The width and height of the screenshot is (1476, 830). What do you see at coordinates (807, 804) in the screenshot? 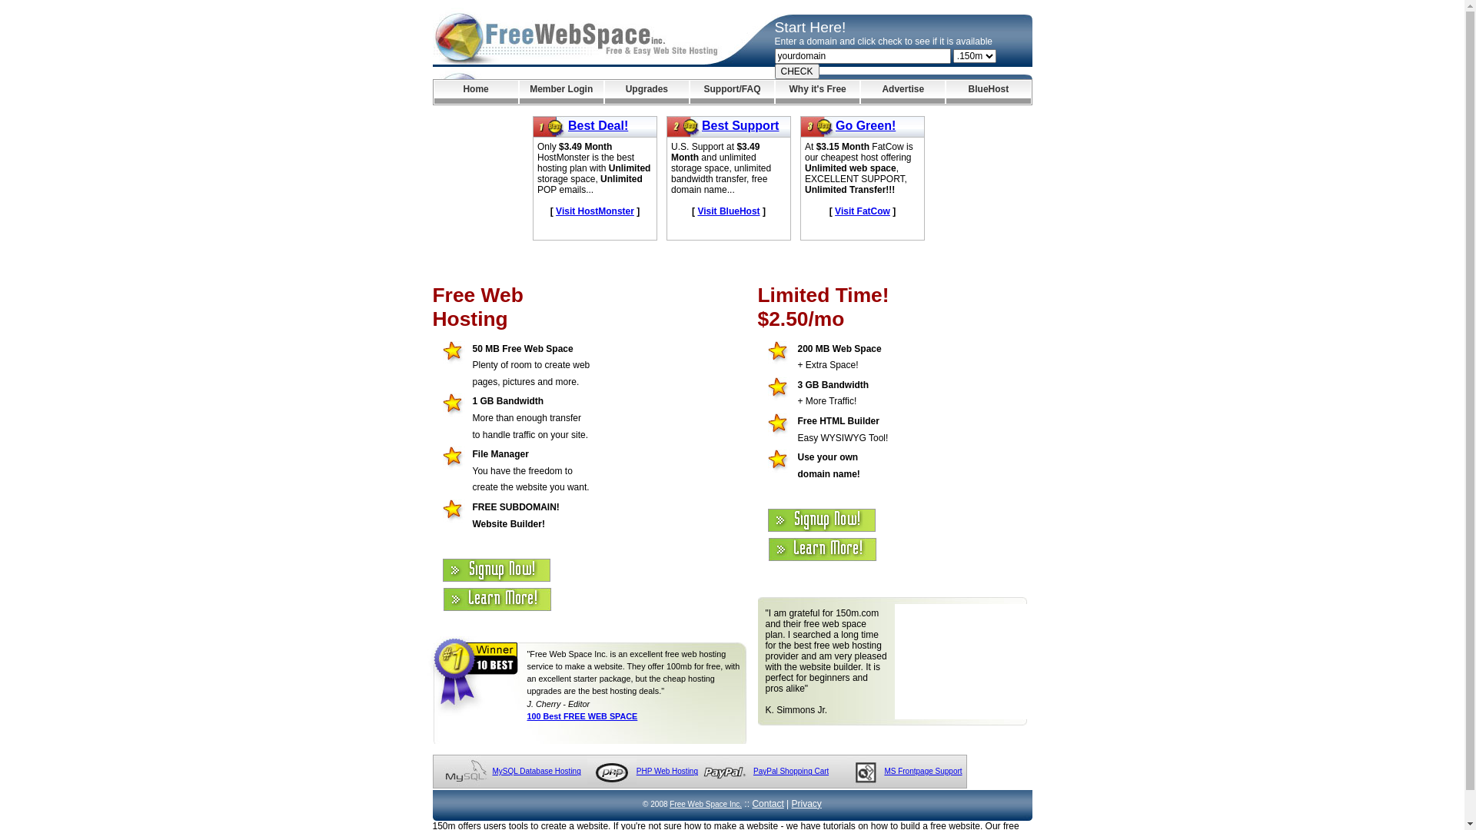
I see `Privacy` at bounding box center [807, 804].